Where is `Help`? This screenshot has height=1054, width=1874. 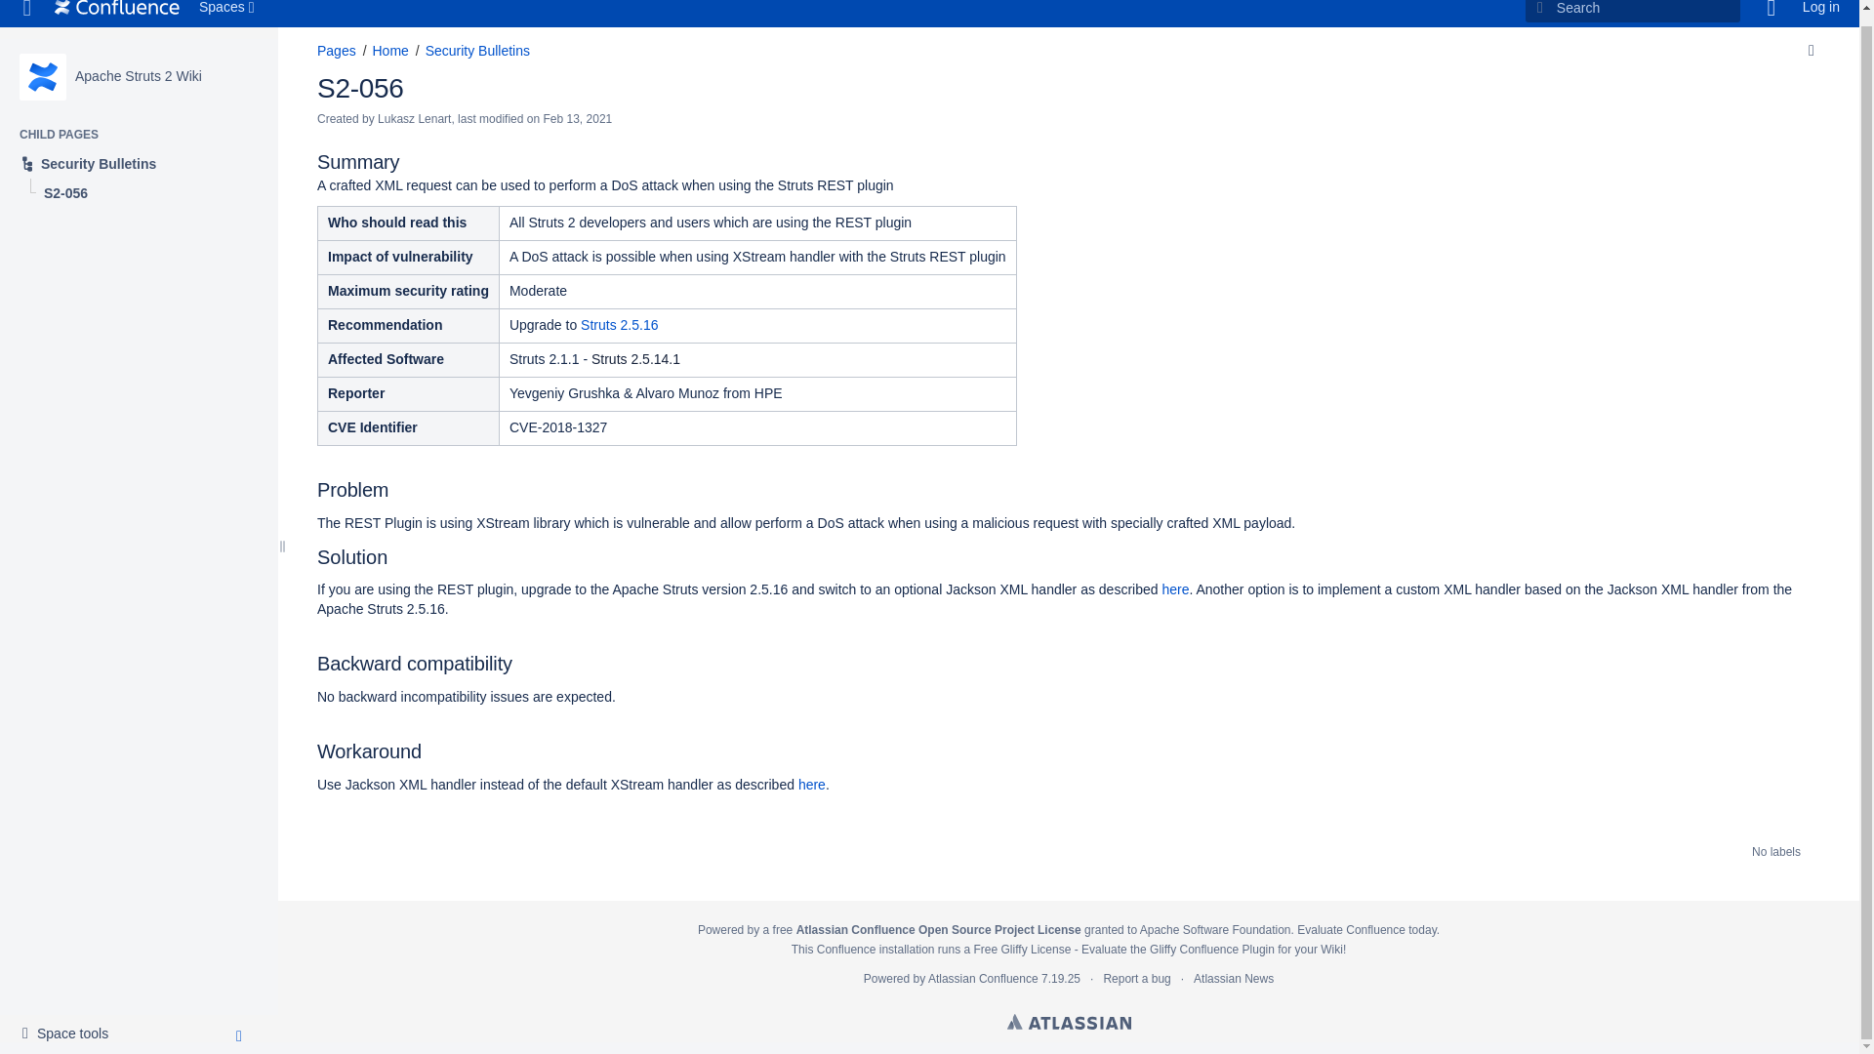
Help is located at coordinates (139, 152).